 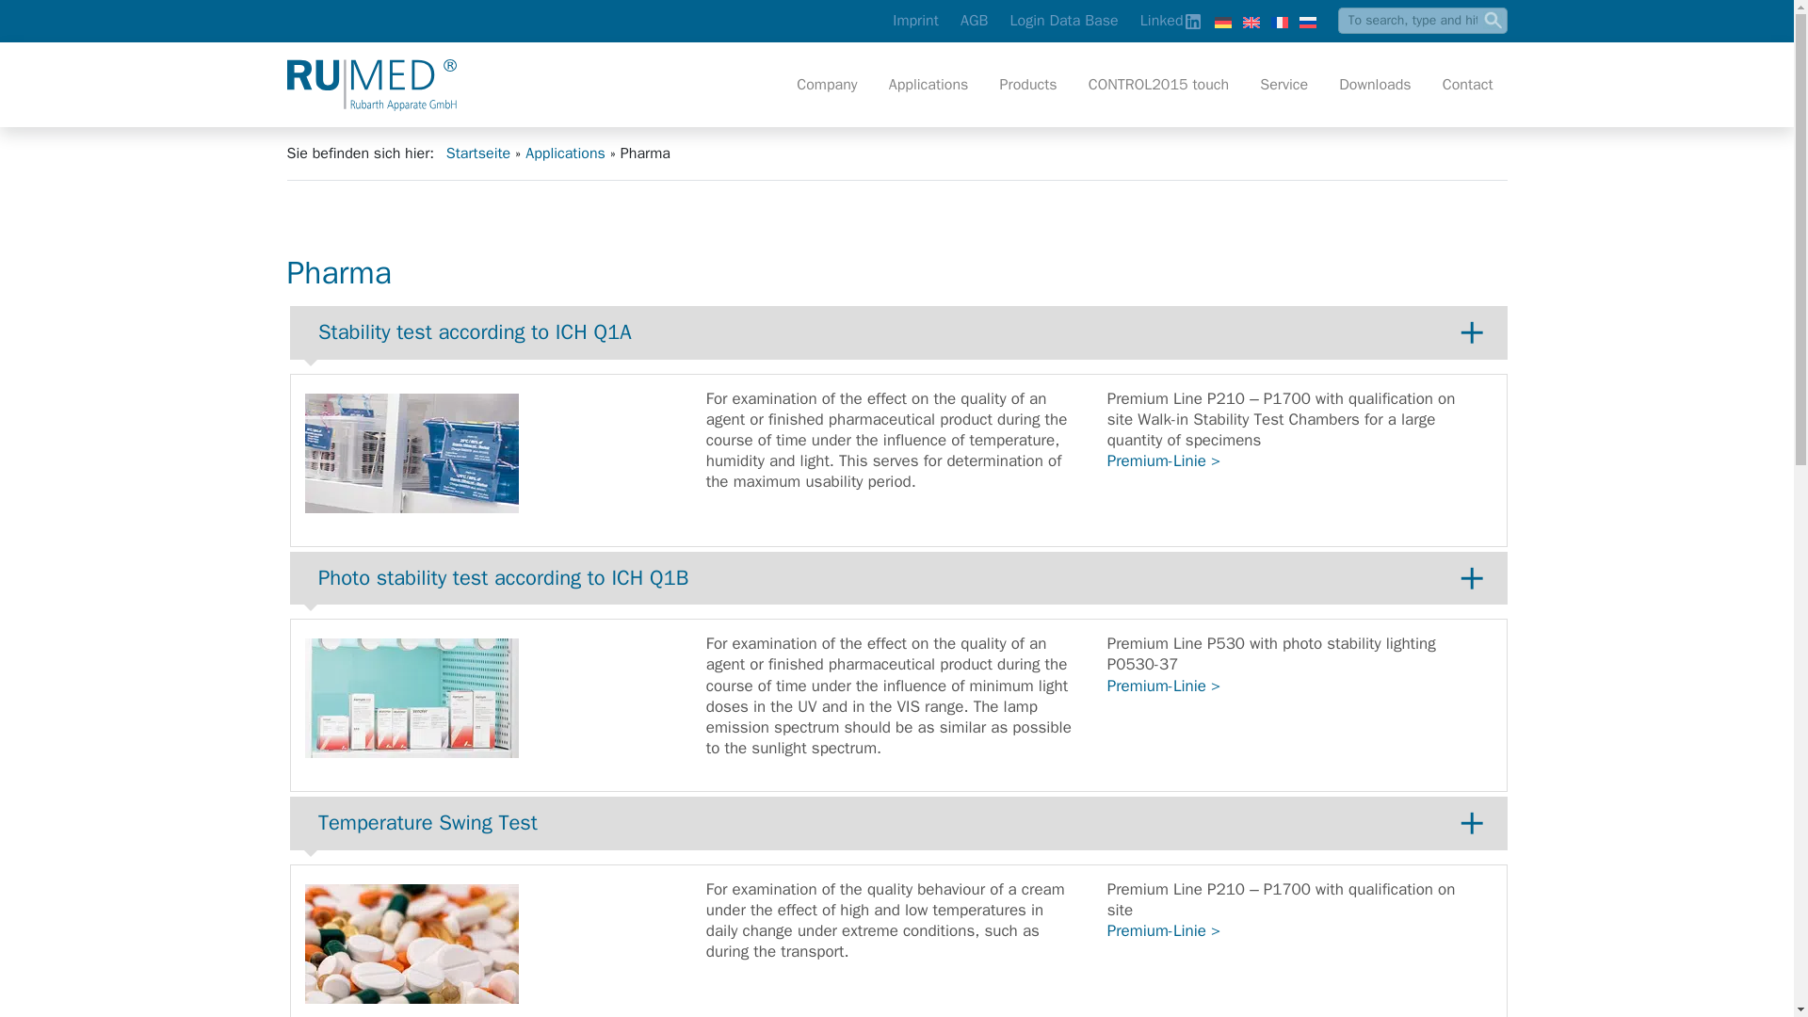 What do you see at coordinates (1028, 85) in the screenshot?
I see `Products` at bounding box center [1028, 85].